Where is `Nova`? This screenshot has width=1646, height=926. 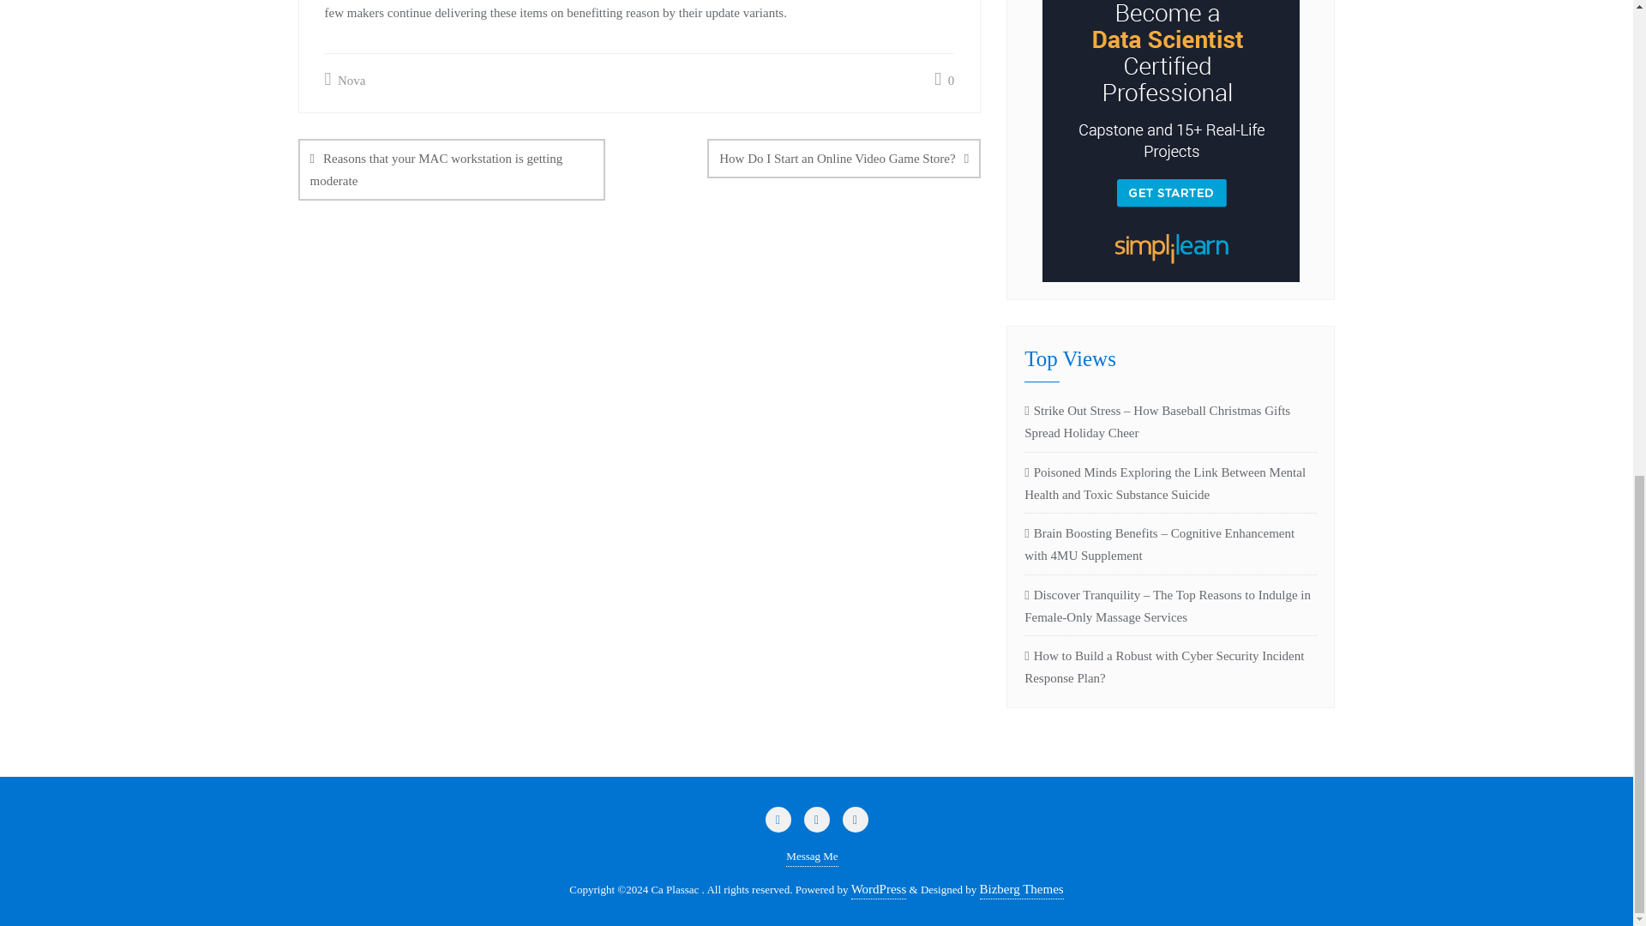 Nova is located at coordinates (345, 81).